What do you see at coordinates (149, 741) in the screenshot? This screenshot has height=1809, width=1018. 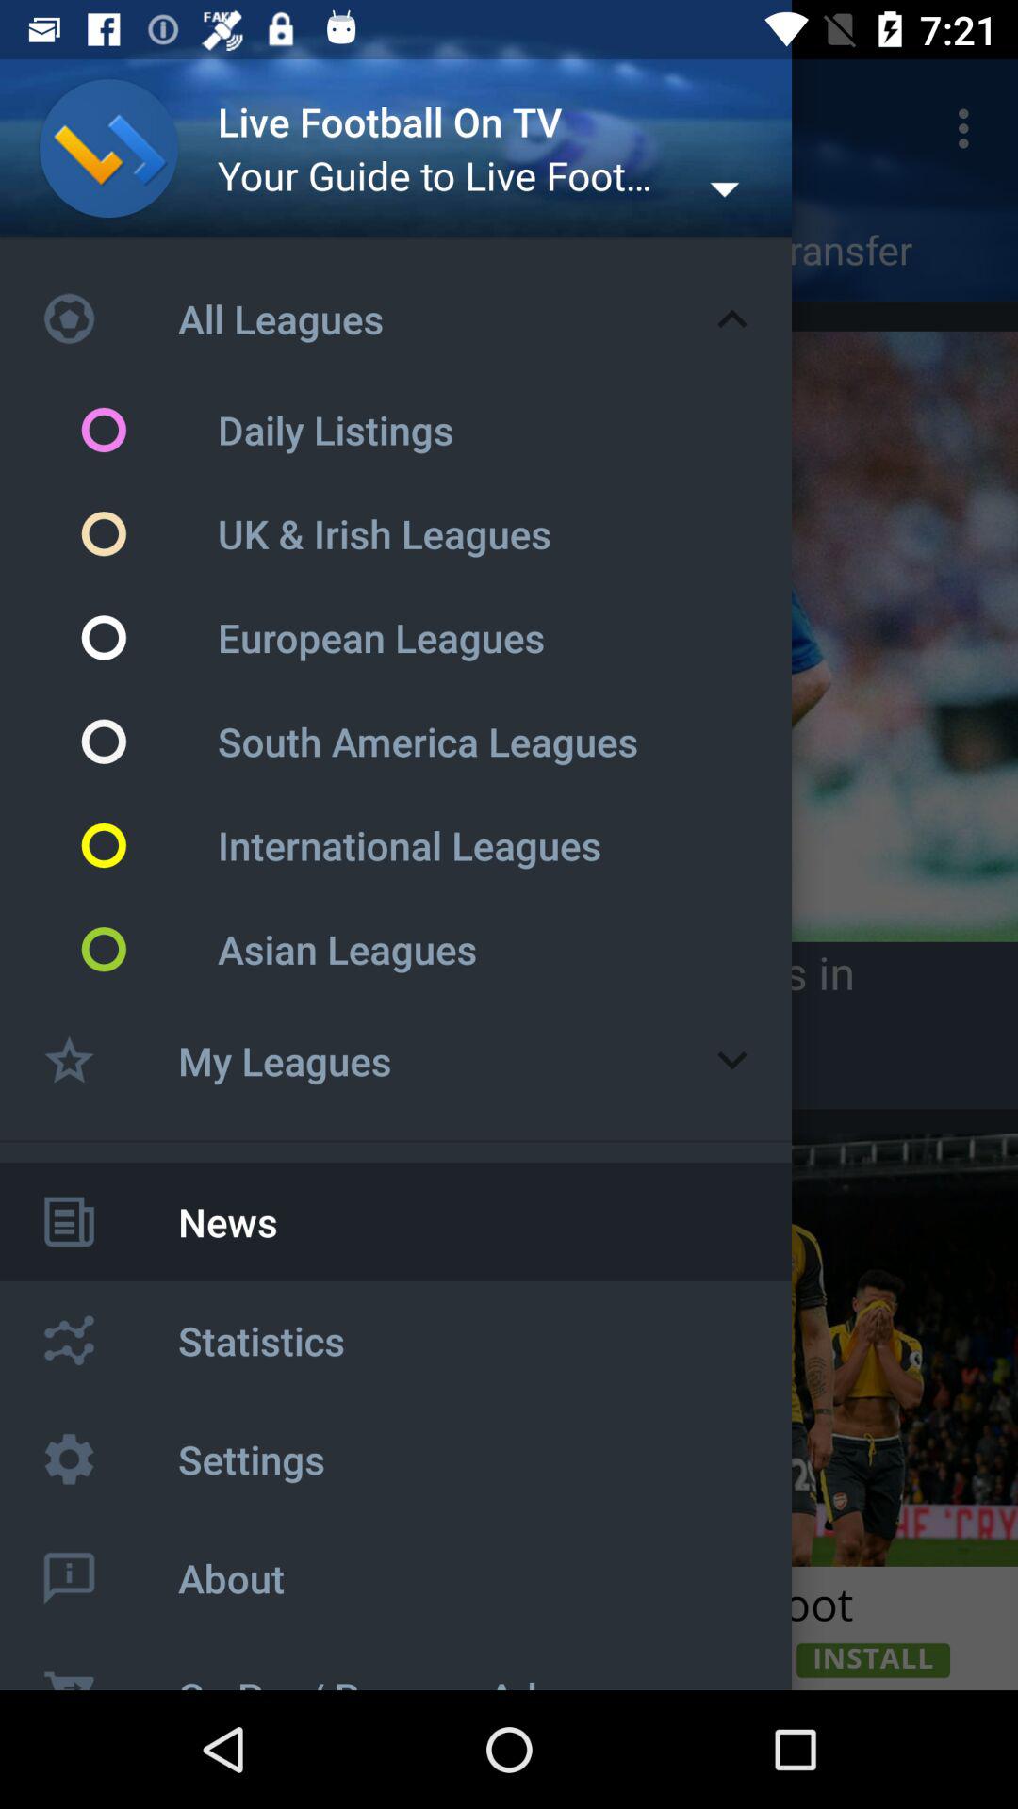 I see `select the check box of south america leagues` at bounding box center [149, 741].